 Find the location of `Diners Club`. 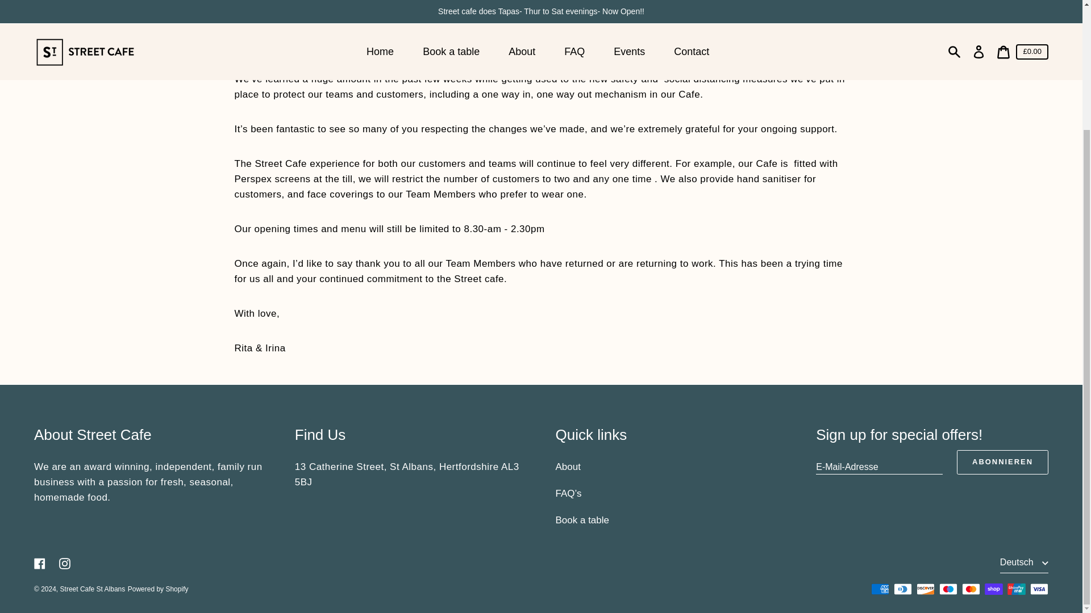

Diners Club is located at coordinates (902, 589).